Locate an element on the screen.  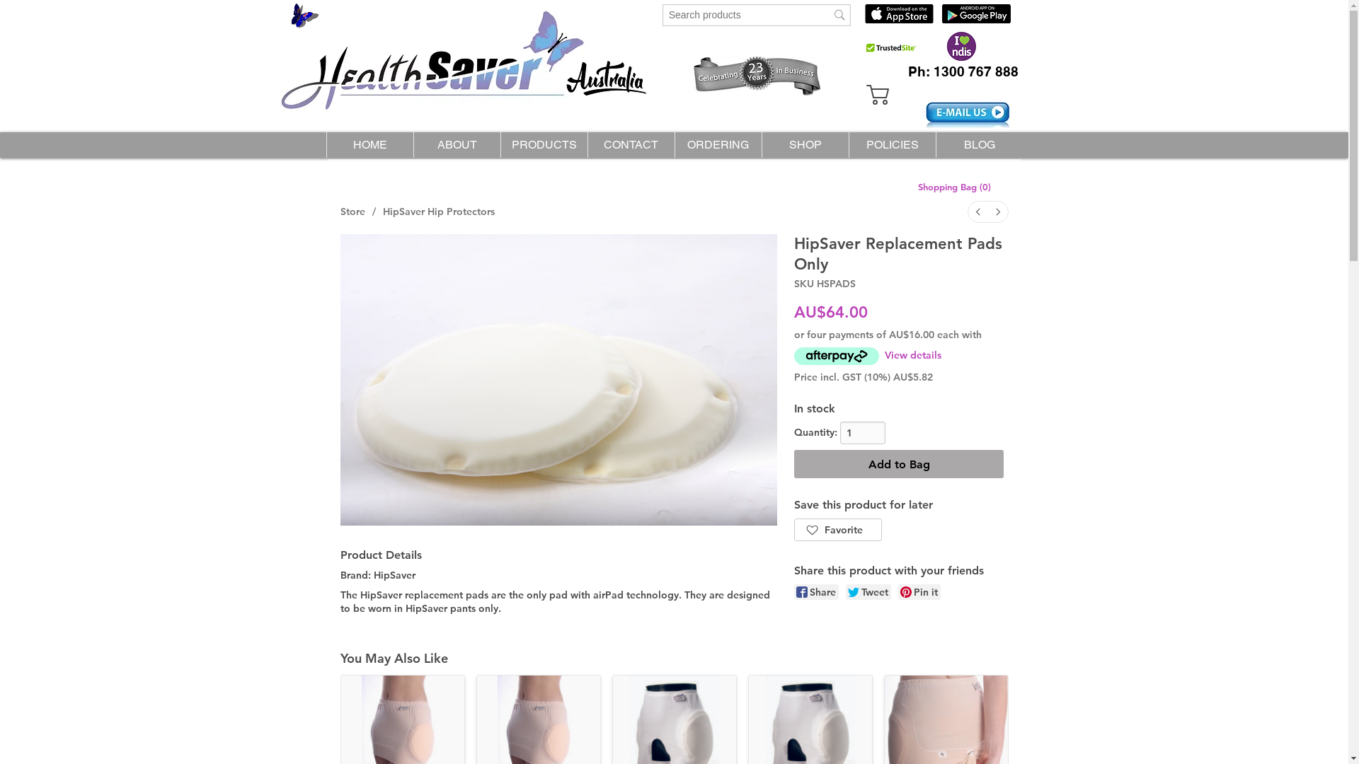
BLOG is located at coordinates (980, 144).